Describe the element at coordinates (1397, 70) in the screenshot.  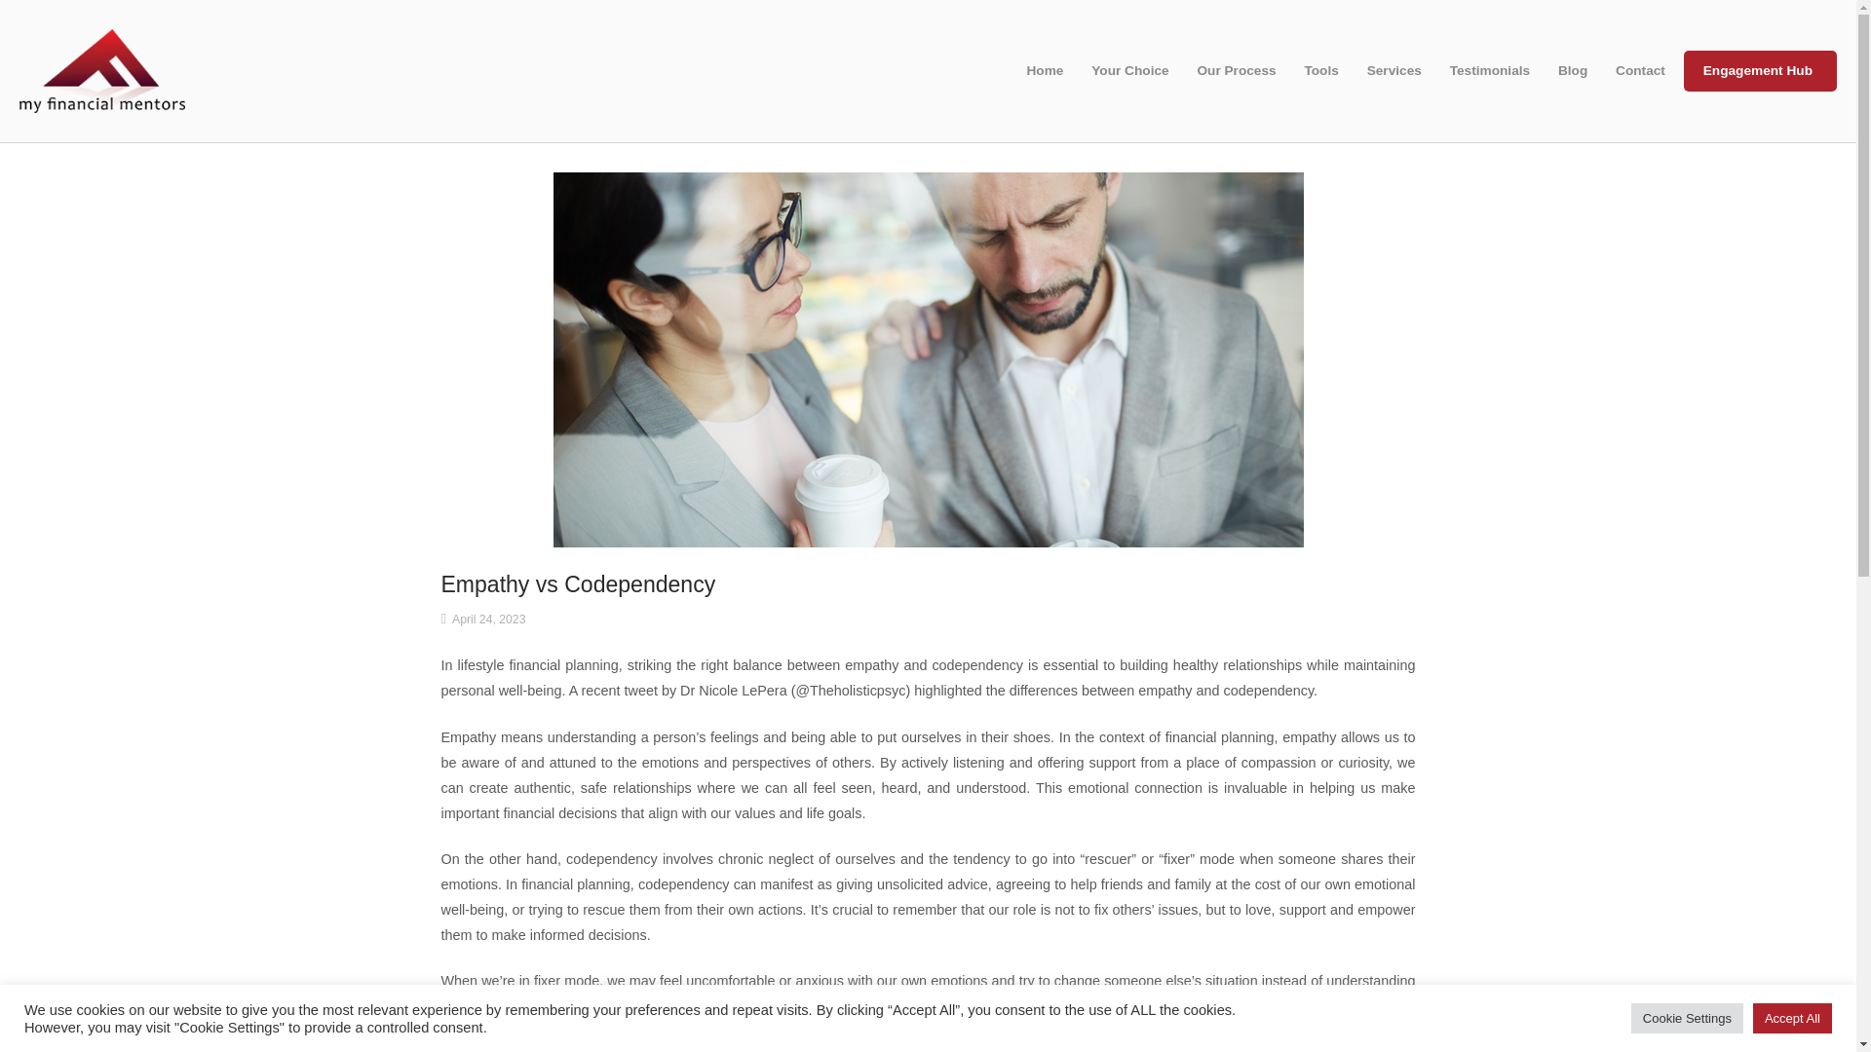
I see `Services` at that location.